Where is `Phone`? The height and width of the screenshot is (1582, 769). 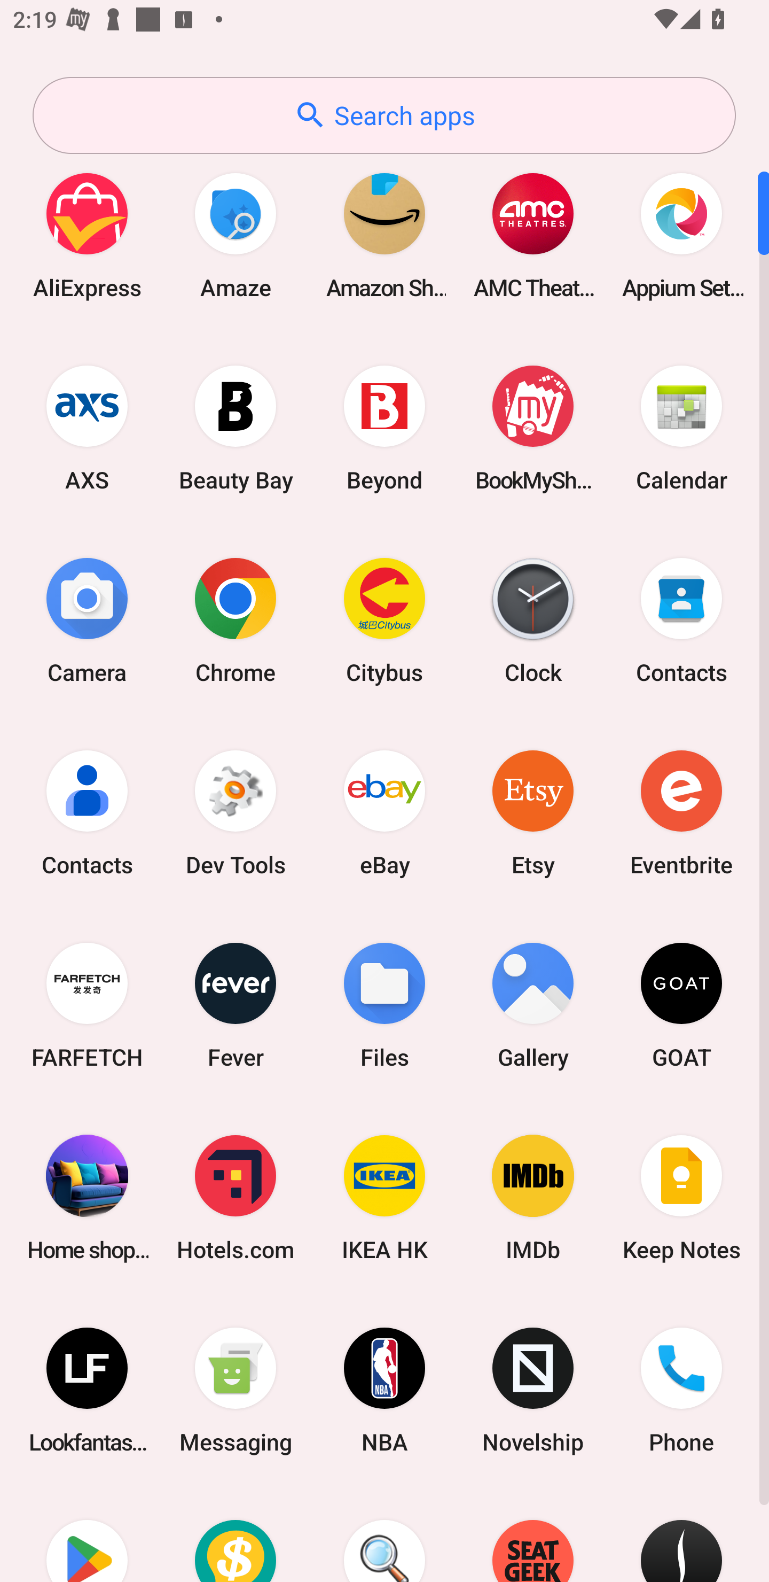
Phone is located at coordinates (681, 1391).